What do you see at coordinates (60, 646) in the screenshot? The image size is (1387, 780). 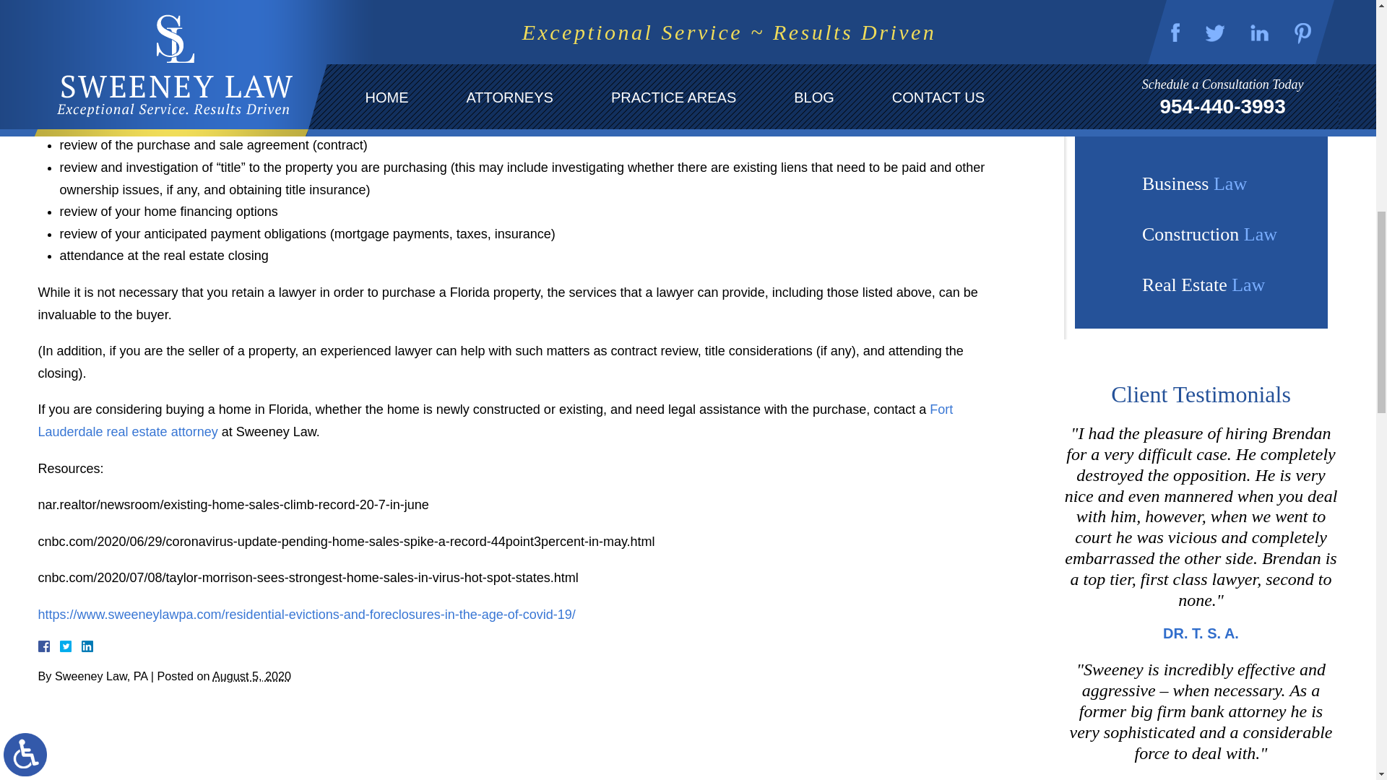 I see `Facebook` at bounding box center [60, 646].